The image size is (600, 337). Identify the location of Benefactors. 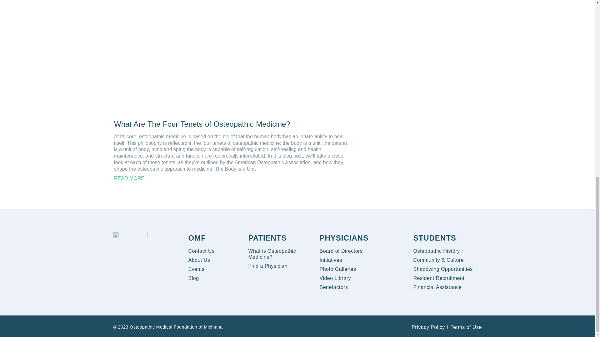
(333, 287).